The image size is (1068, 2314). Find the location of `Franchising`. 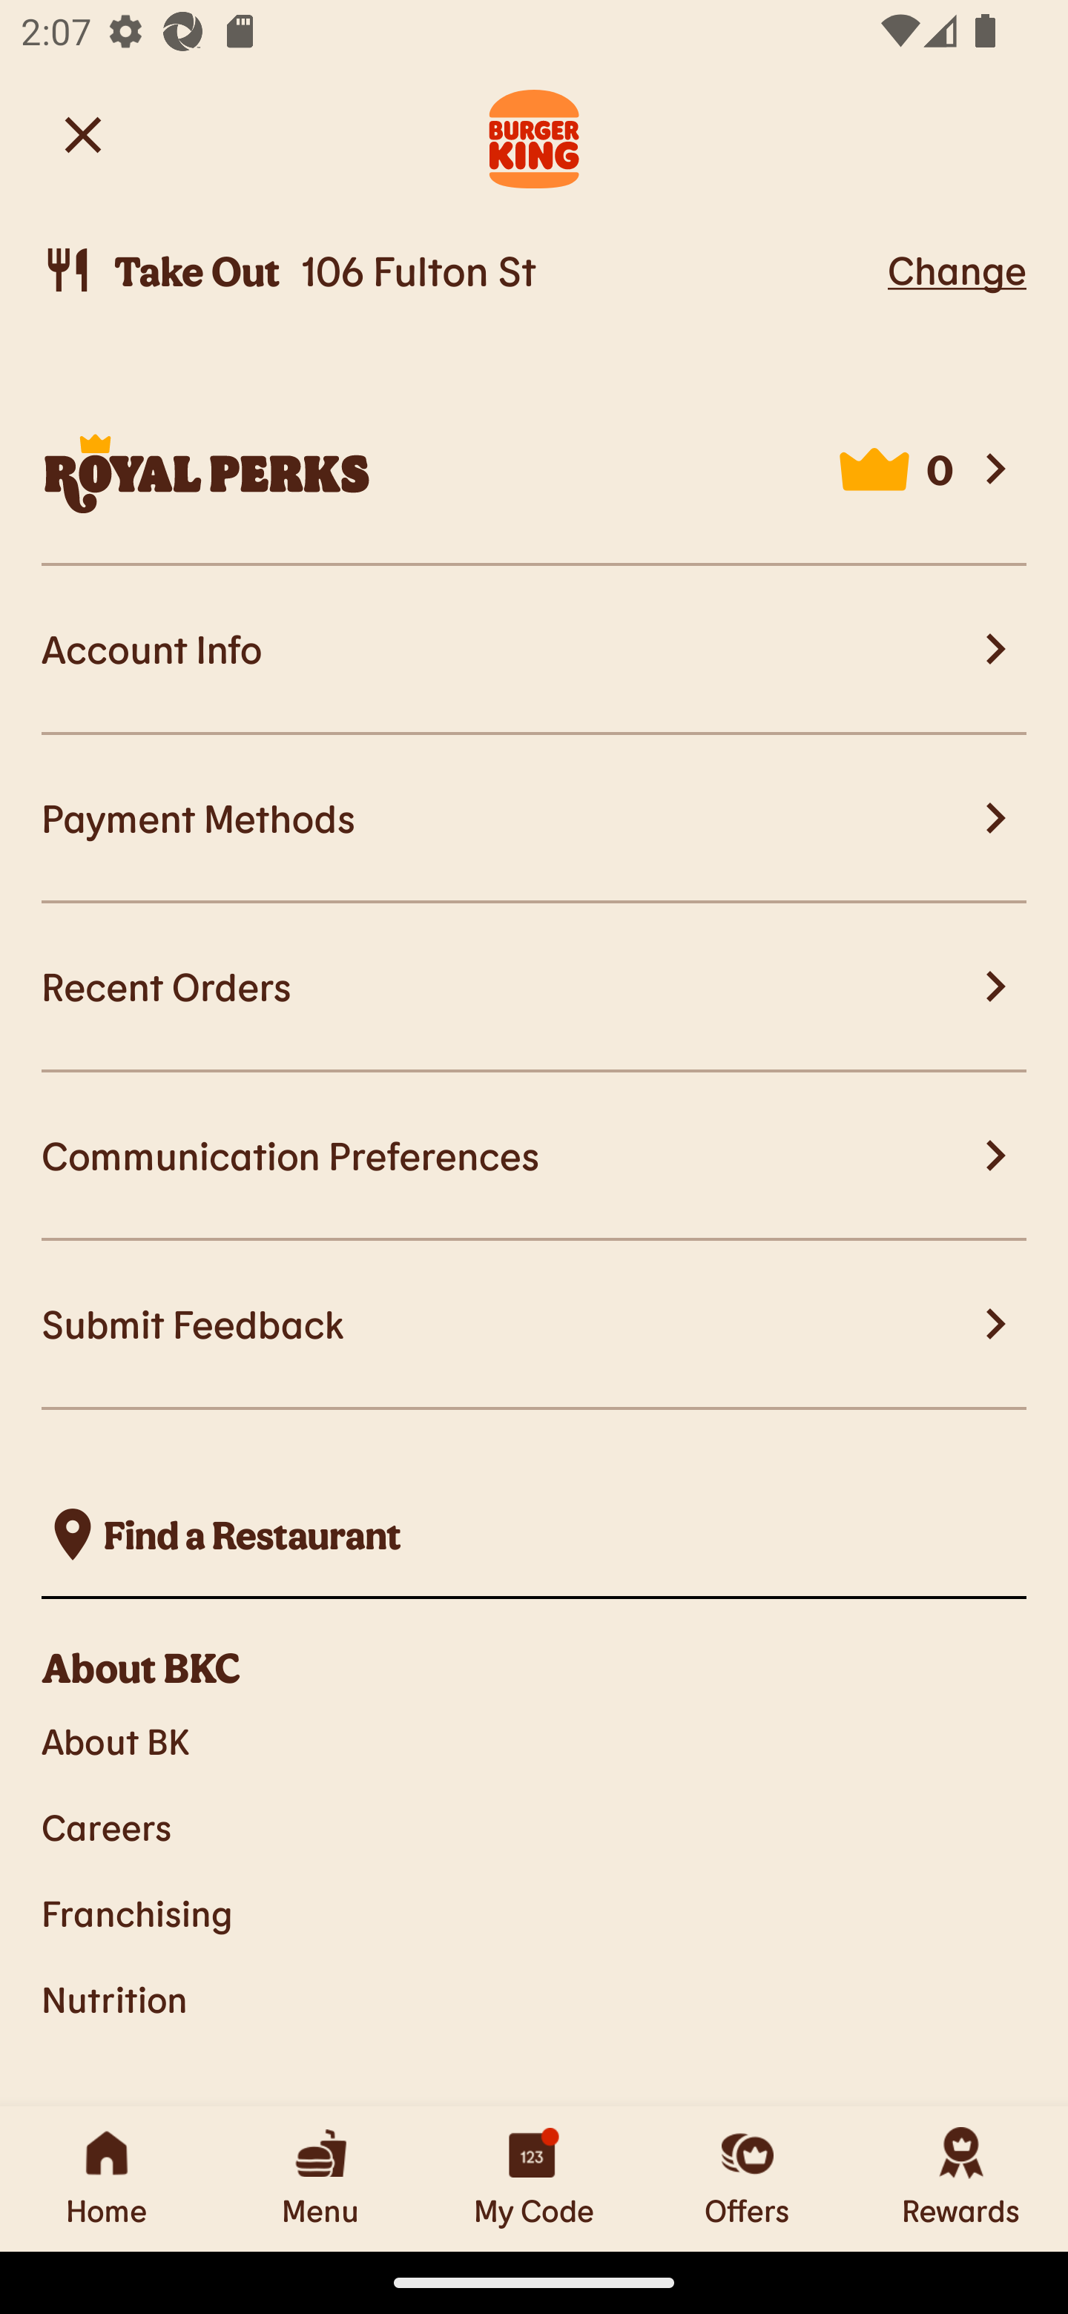

Franchising is located at coordinates (534, 1912).